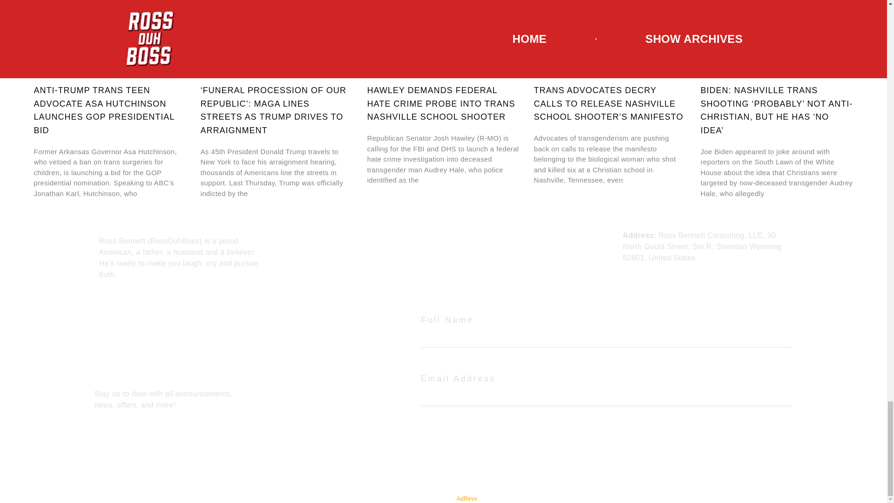 The height and width of the screenshot is (503, 894). Describe the element at coordinates (483, 271) in the screenshot. I see `Shipping and Return` at that location.